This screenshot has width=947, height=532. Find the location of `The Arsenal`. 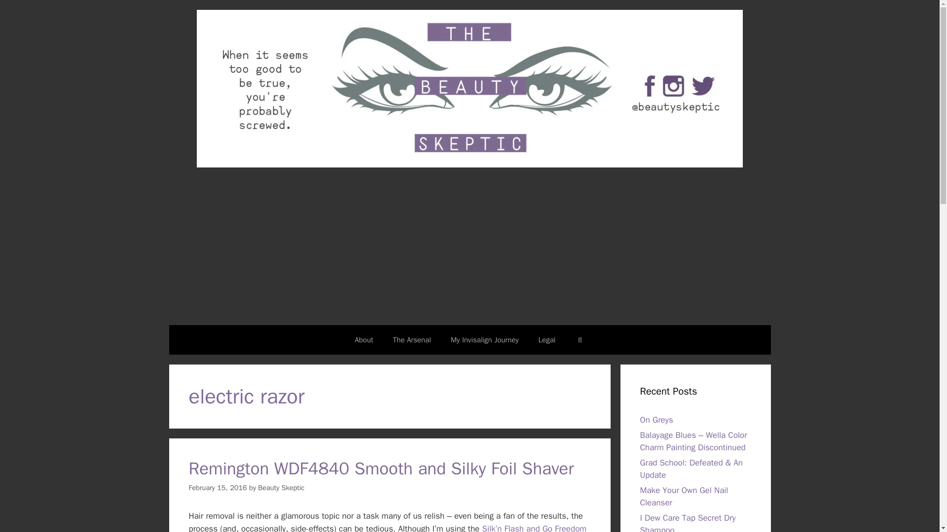

The Arsenal is located at coordinates (412, 340).